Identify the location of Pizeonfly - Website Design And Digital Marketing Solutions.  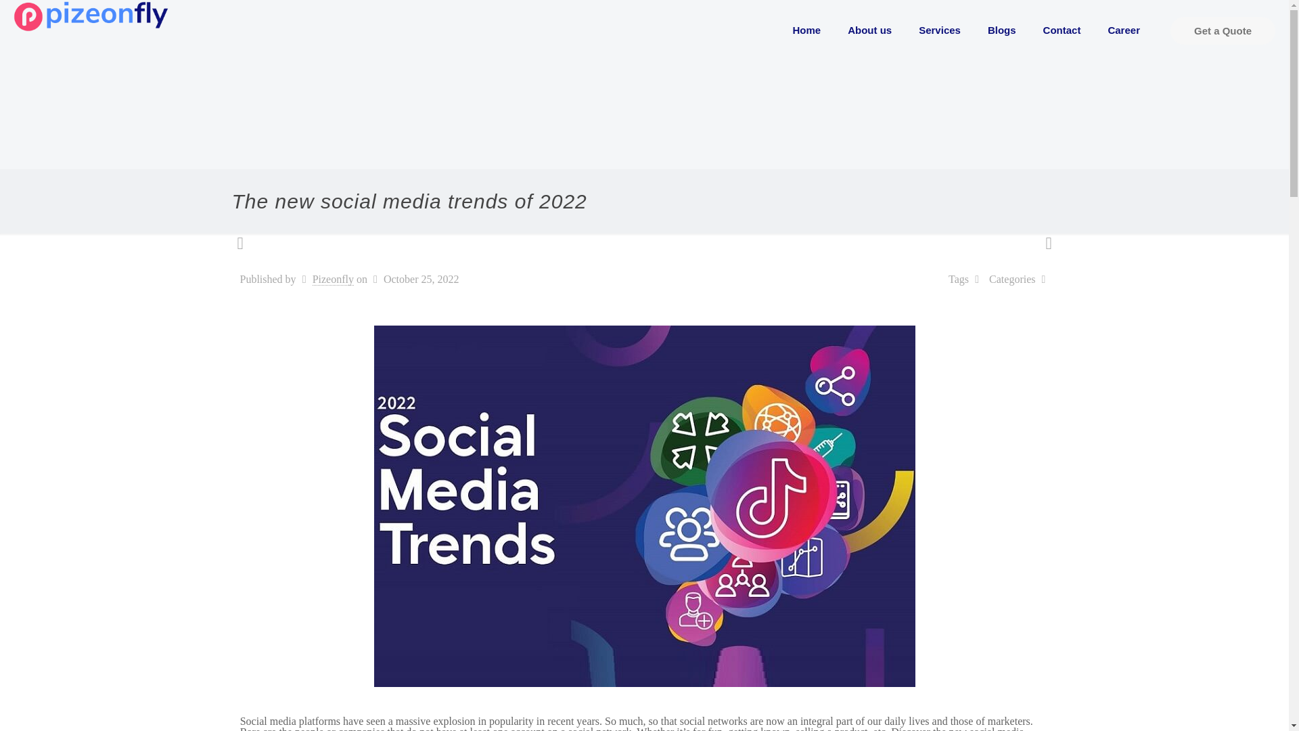
(91, 15).